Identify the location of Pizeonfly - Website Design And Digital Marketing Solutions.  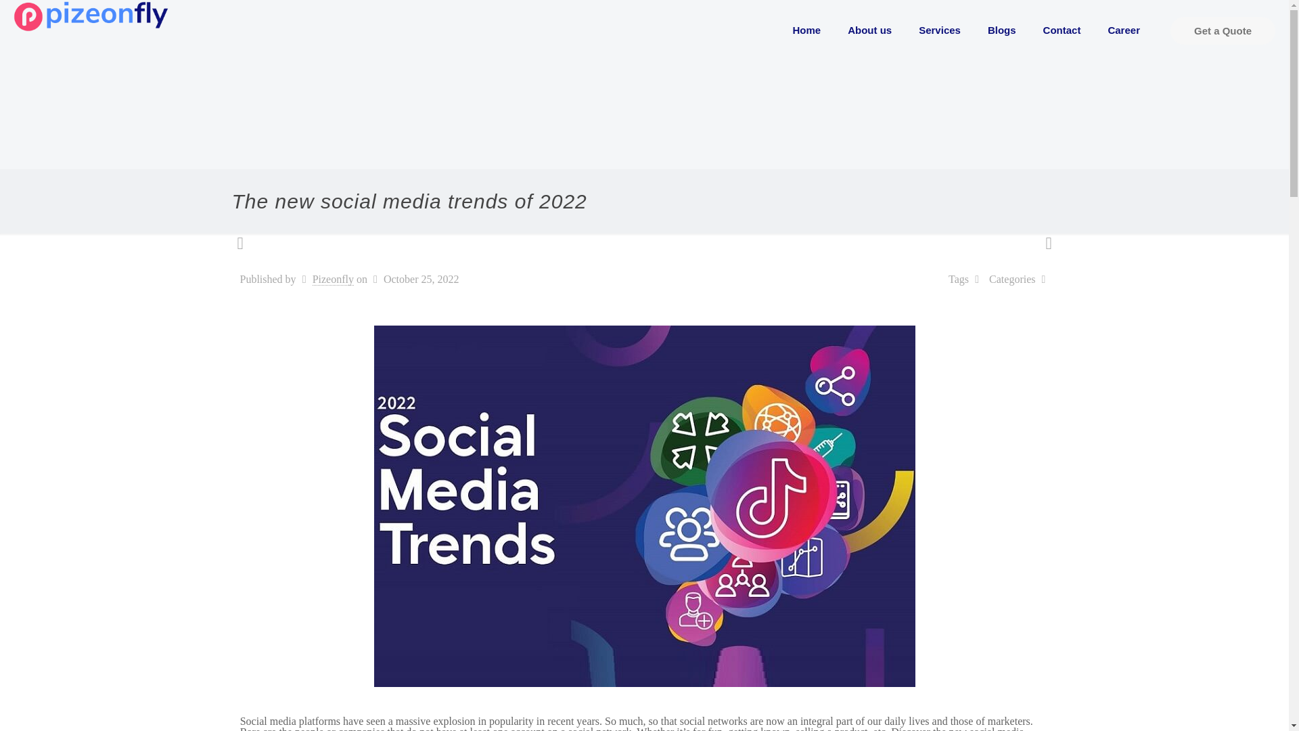
(91, 15).